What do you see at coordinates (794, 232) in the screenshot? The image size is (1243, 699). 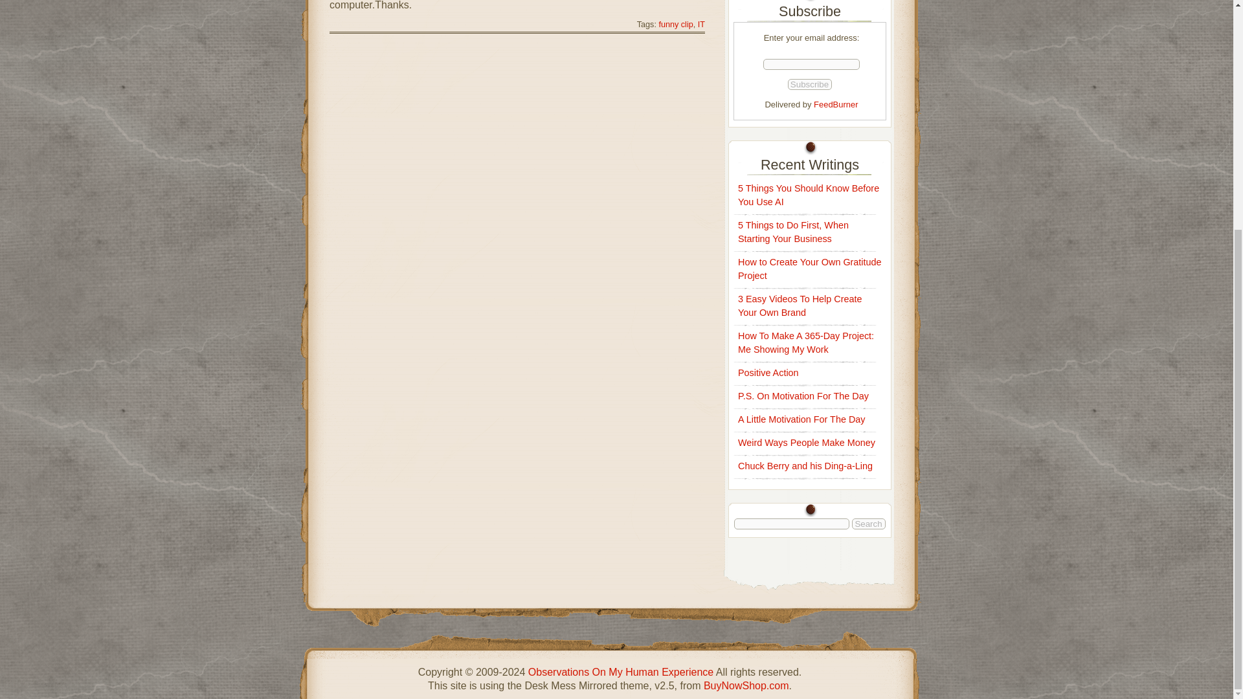 I see `5 Things to Do First, When Starting Your Business` at bounding box center [794, 232].